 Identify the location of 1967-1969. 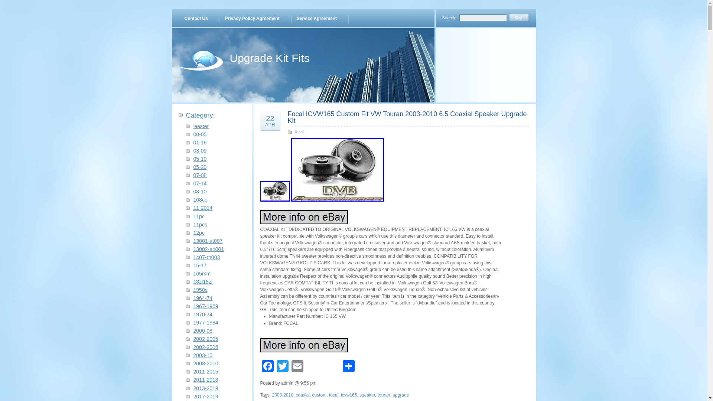
(206, 306).